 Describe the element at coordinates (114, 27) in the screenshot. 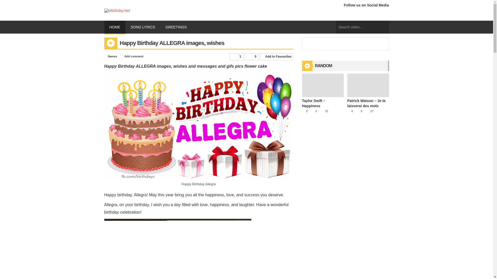

I see `HOME` at that location.